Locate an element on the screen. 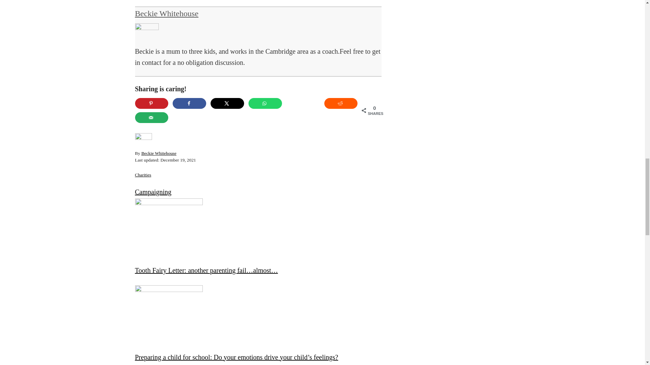  Save to Pinterest is located at coordinates (151, 103).